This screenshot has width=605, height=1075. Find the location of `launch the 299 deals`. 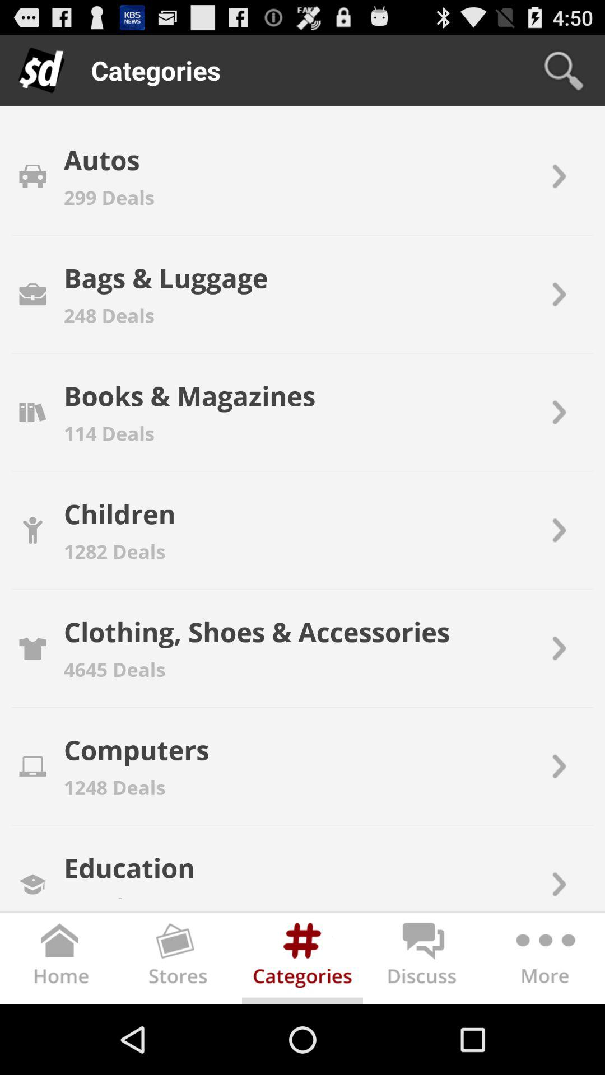

launch the 299 deals is located at coordinates (109, 197).